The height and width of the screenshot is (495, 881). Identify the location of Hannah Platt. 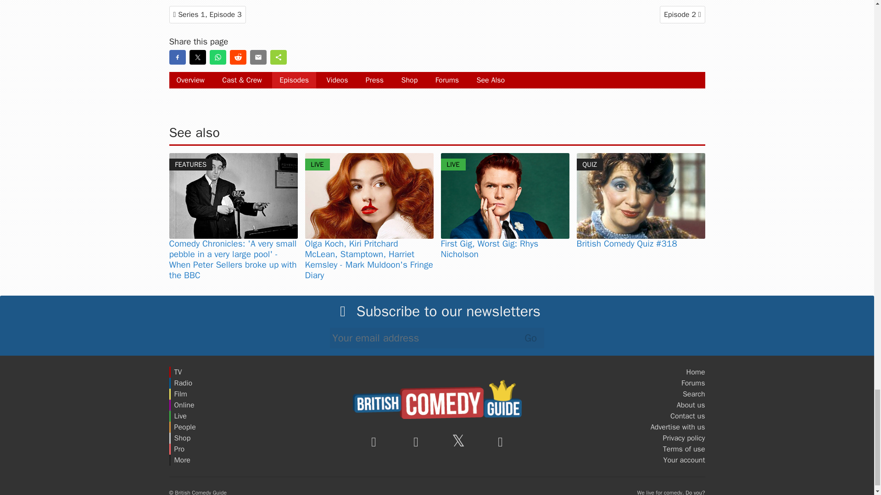
(369, 195).